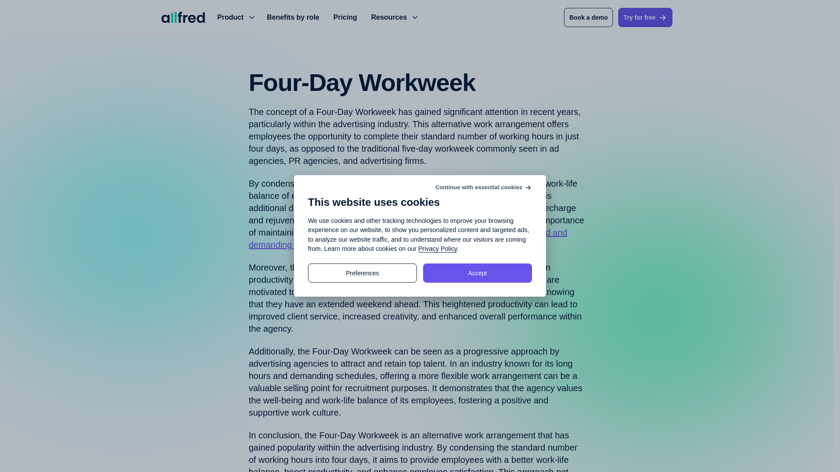 The image size is (840, 472). Describe the element at coordinates (293, 17) in the screenshot. I see `Benefits by role` at that location.